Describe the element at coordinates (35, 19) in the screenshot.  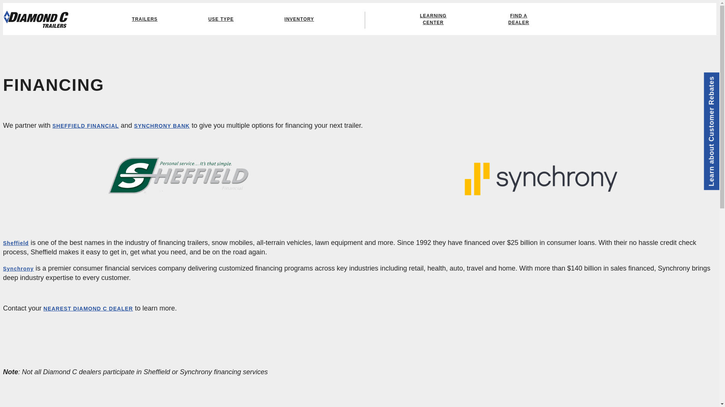
I see `Home` at that location.